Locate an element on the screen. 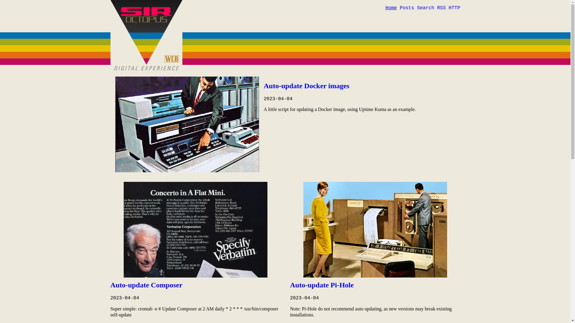 This screenshot has width=575, height=323. Auto-update Composer is located at coordinates (146, 285).